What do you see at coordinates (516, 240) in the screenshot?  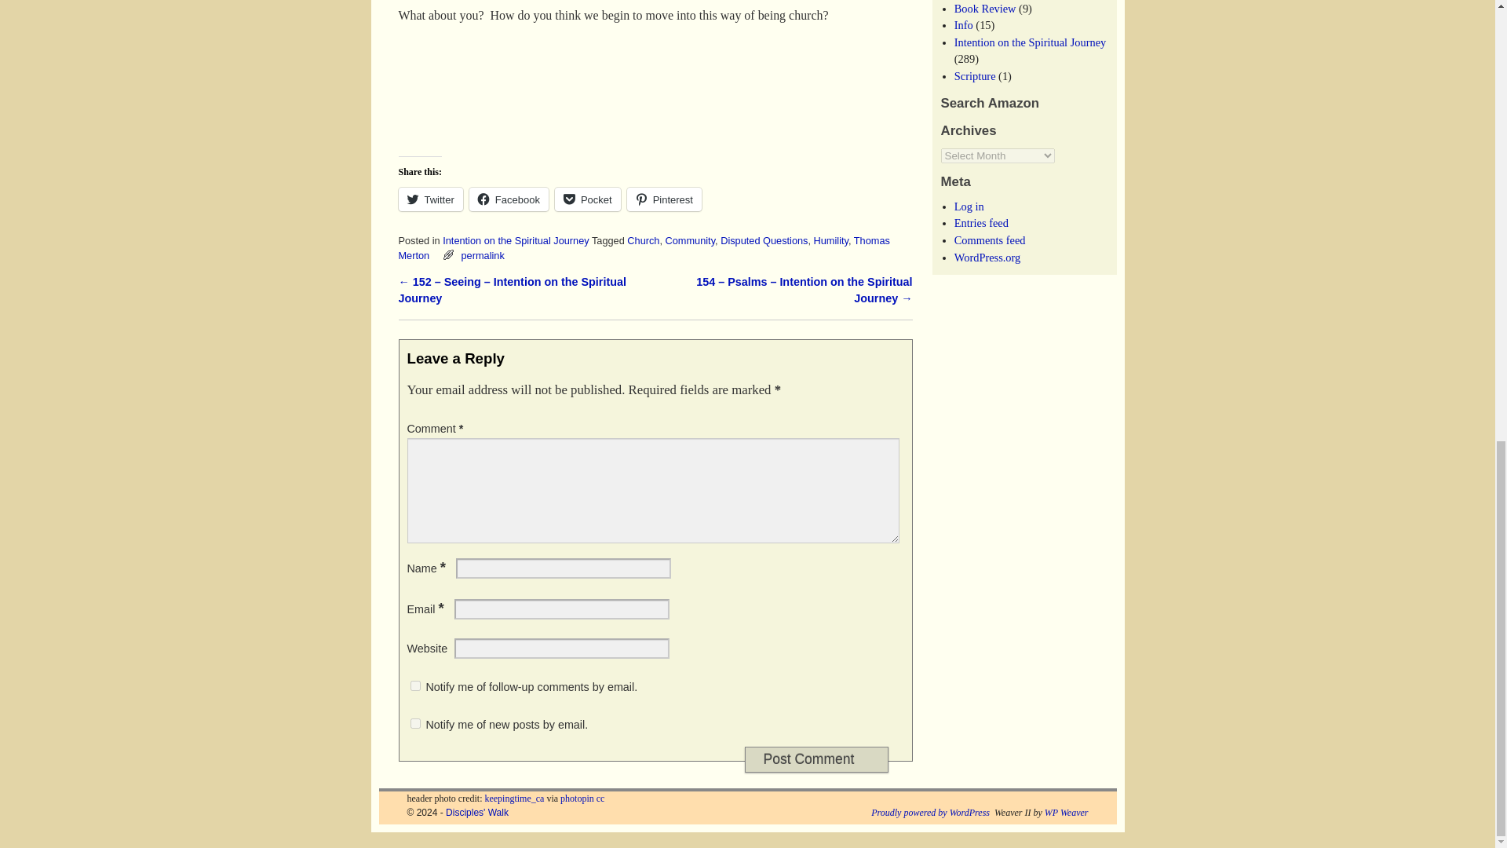 I see `Intention on the Spiritual Journey` at bounding box center [516, 240].